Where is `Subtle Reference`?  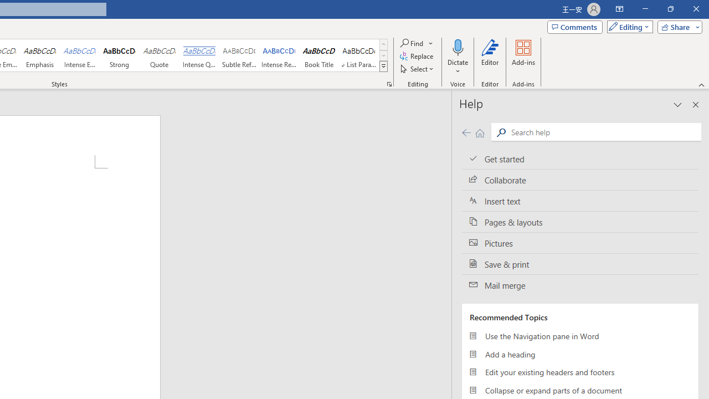 Subtle Reference is located at coordinates (239, 55).